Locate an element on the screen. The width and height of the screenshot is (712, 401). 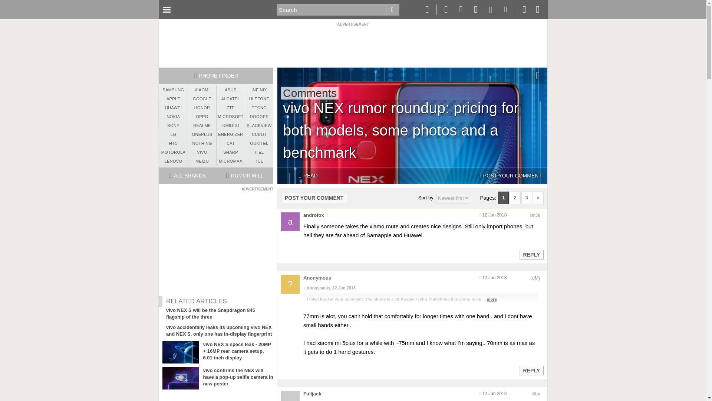
REPLY is located at coordinates (531, 254).